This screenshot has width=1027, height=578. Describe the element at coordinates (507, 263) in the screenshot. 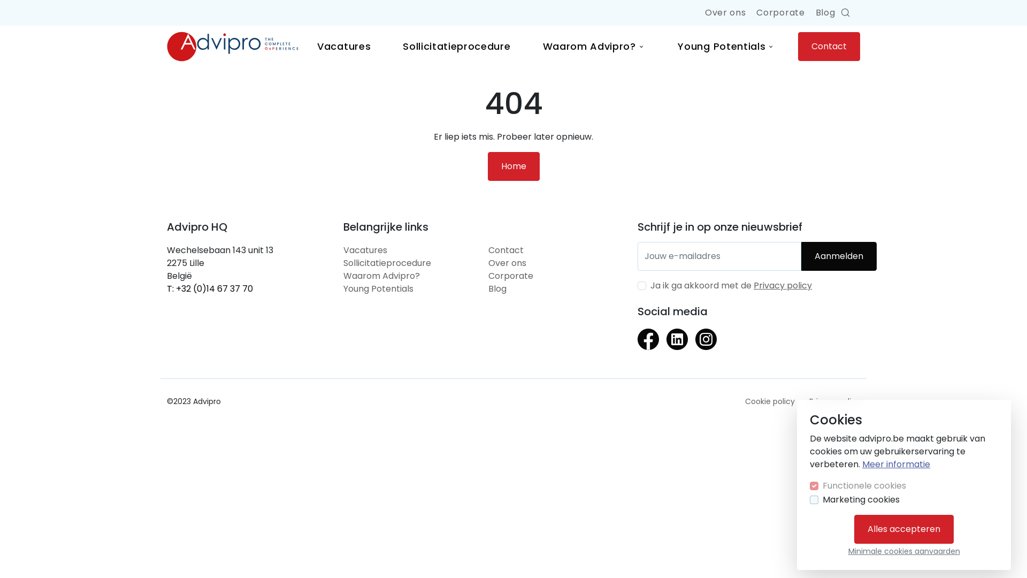

I see `Over ons` at that location.